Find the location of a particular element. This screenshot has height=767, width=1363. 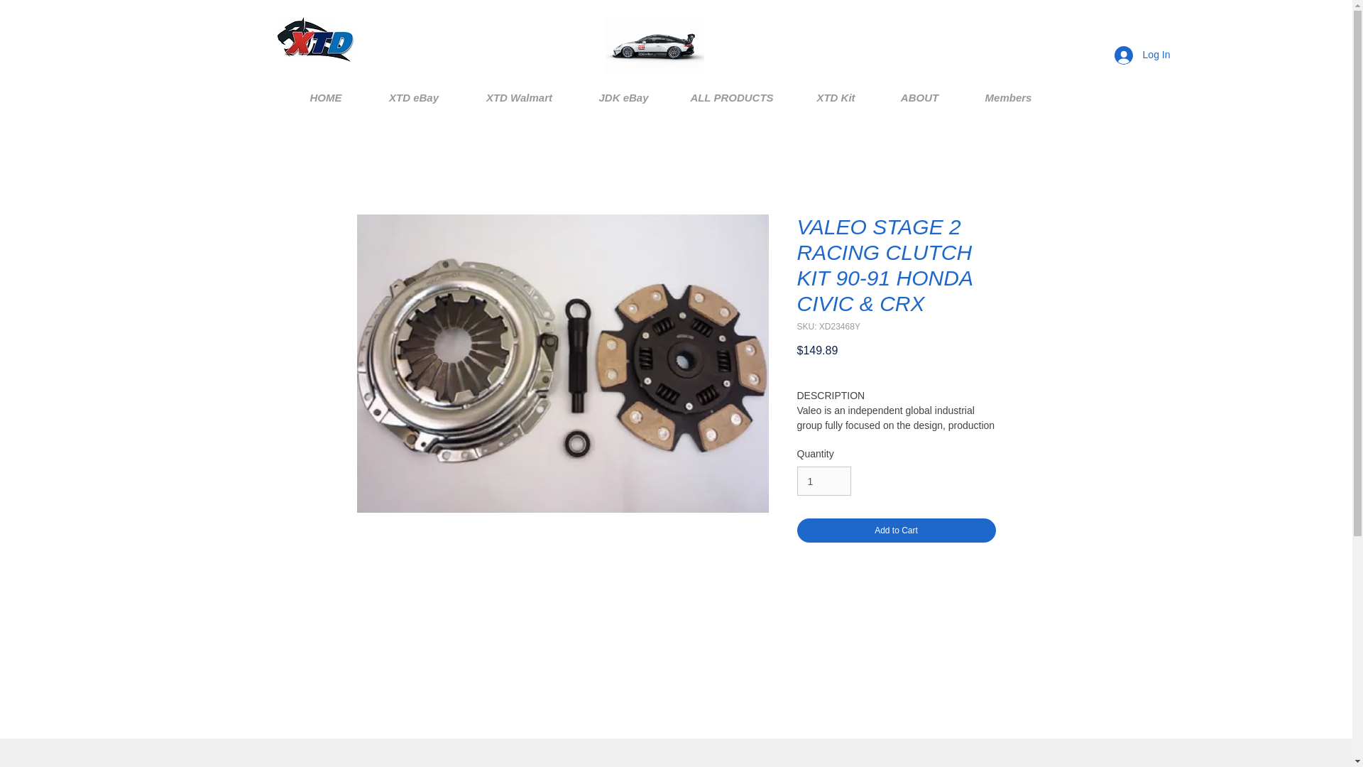

Members is located at coordinates (1008, 98).